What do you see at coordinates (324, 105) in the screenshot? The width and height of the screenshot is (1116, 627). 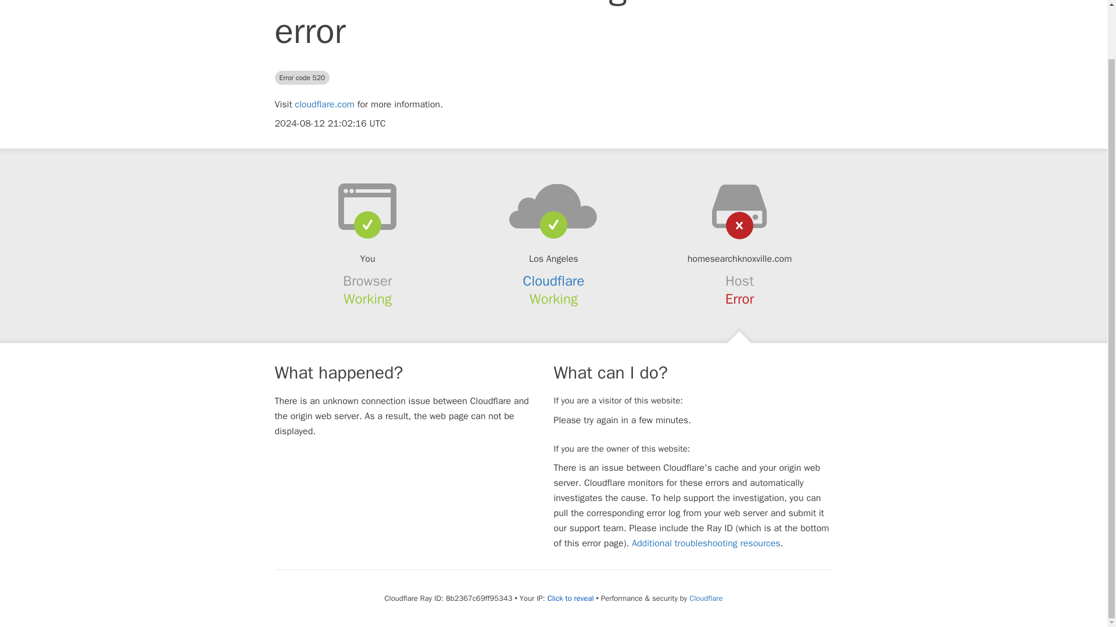 I see `cloudflare.com` at bounding box center [324, 105].